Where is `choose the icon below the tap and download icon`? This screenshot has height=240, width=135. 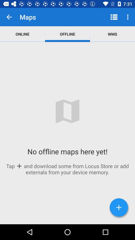 choose the icon below the tap and download icon is located at coordinates (119, 207).